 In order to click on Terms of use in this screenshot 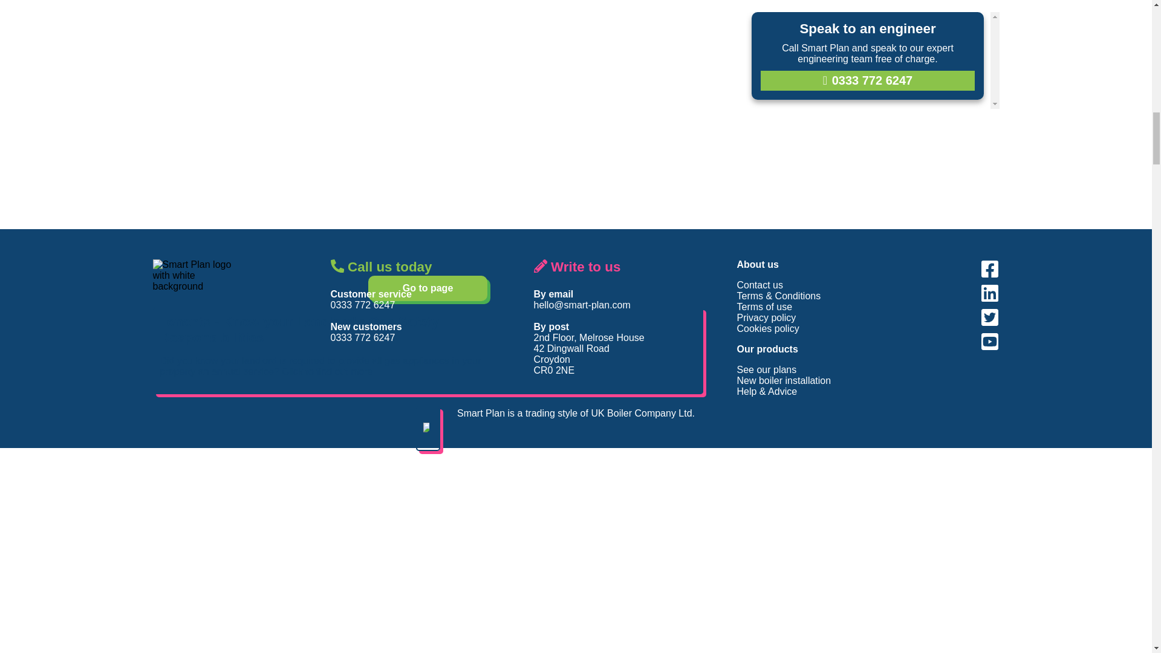, I will do `click(764, 307)`.